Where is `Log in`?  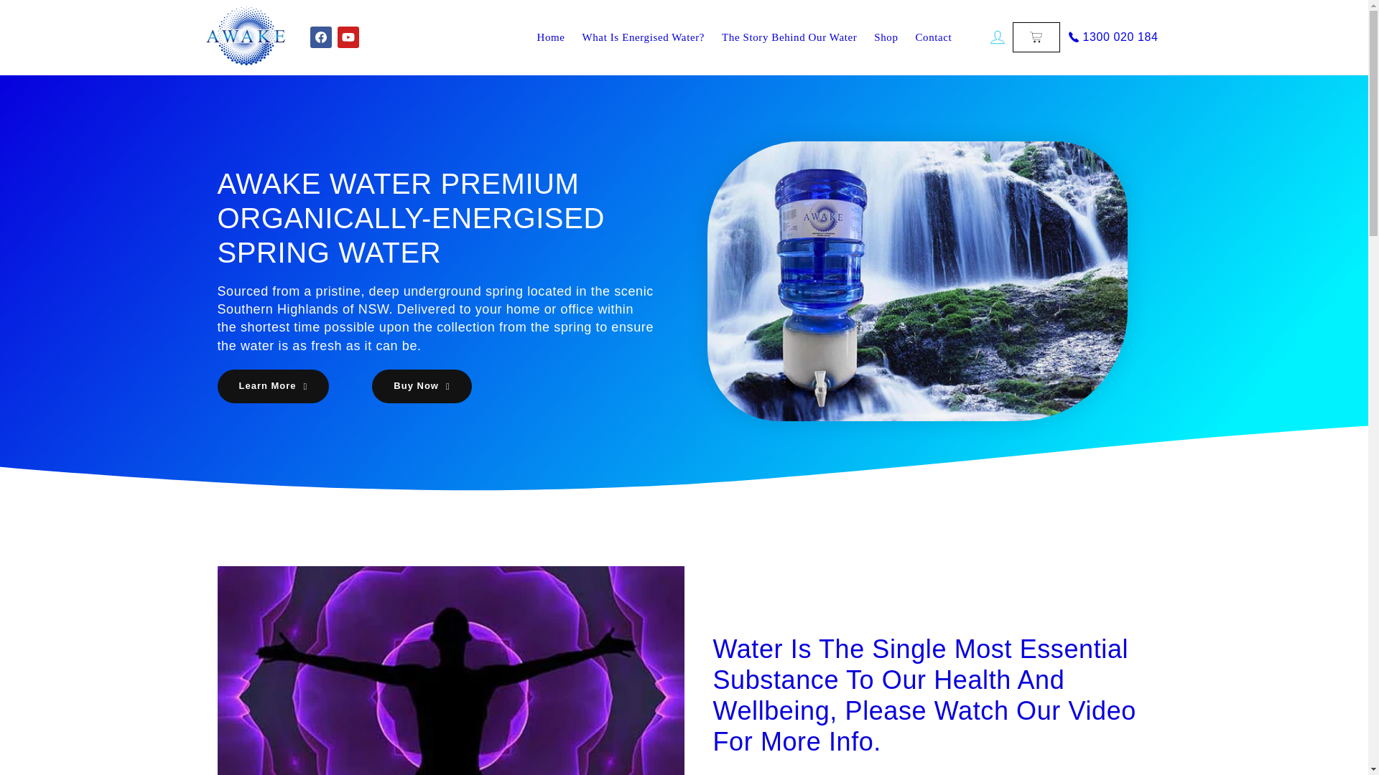 Log in is located at coordinates (998, 37).